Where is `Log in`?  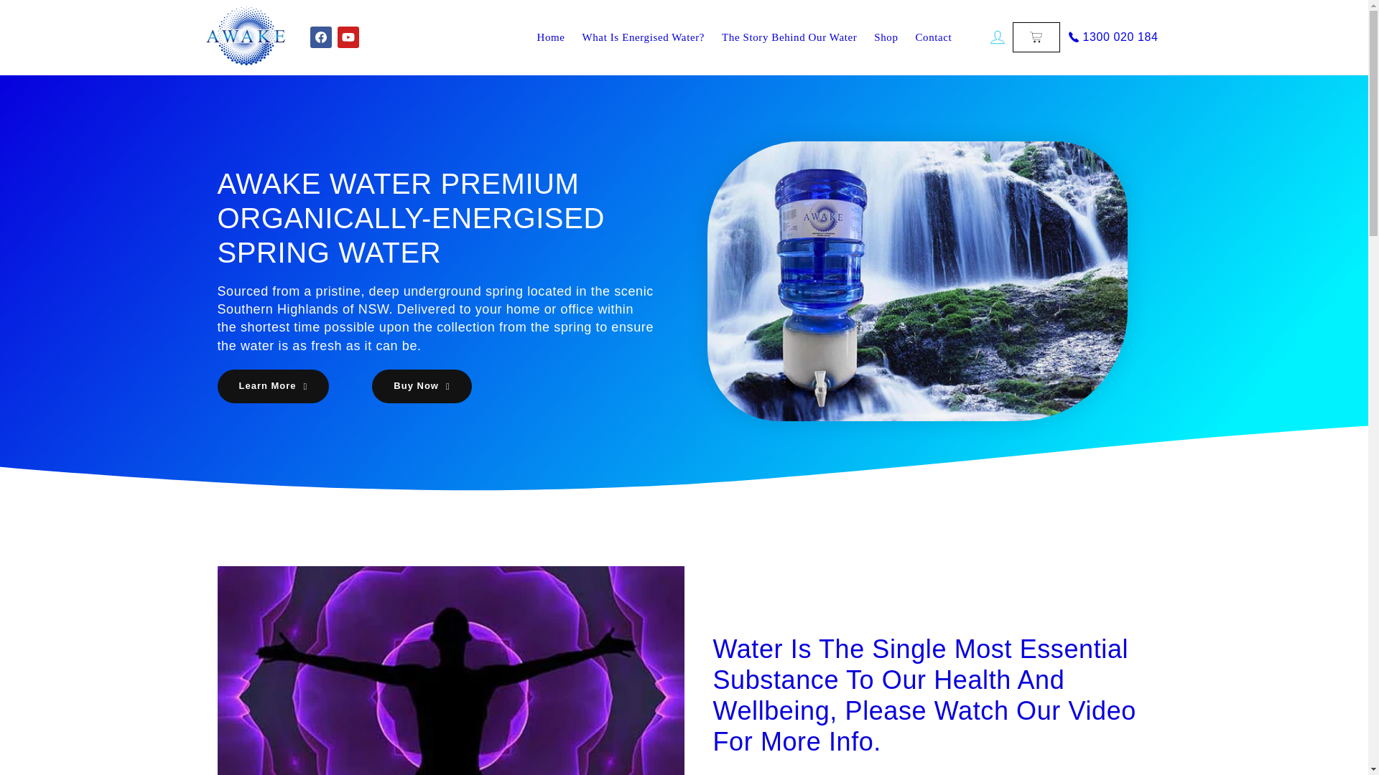 Log in is located at coordinates (998, 37).